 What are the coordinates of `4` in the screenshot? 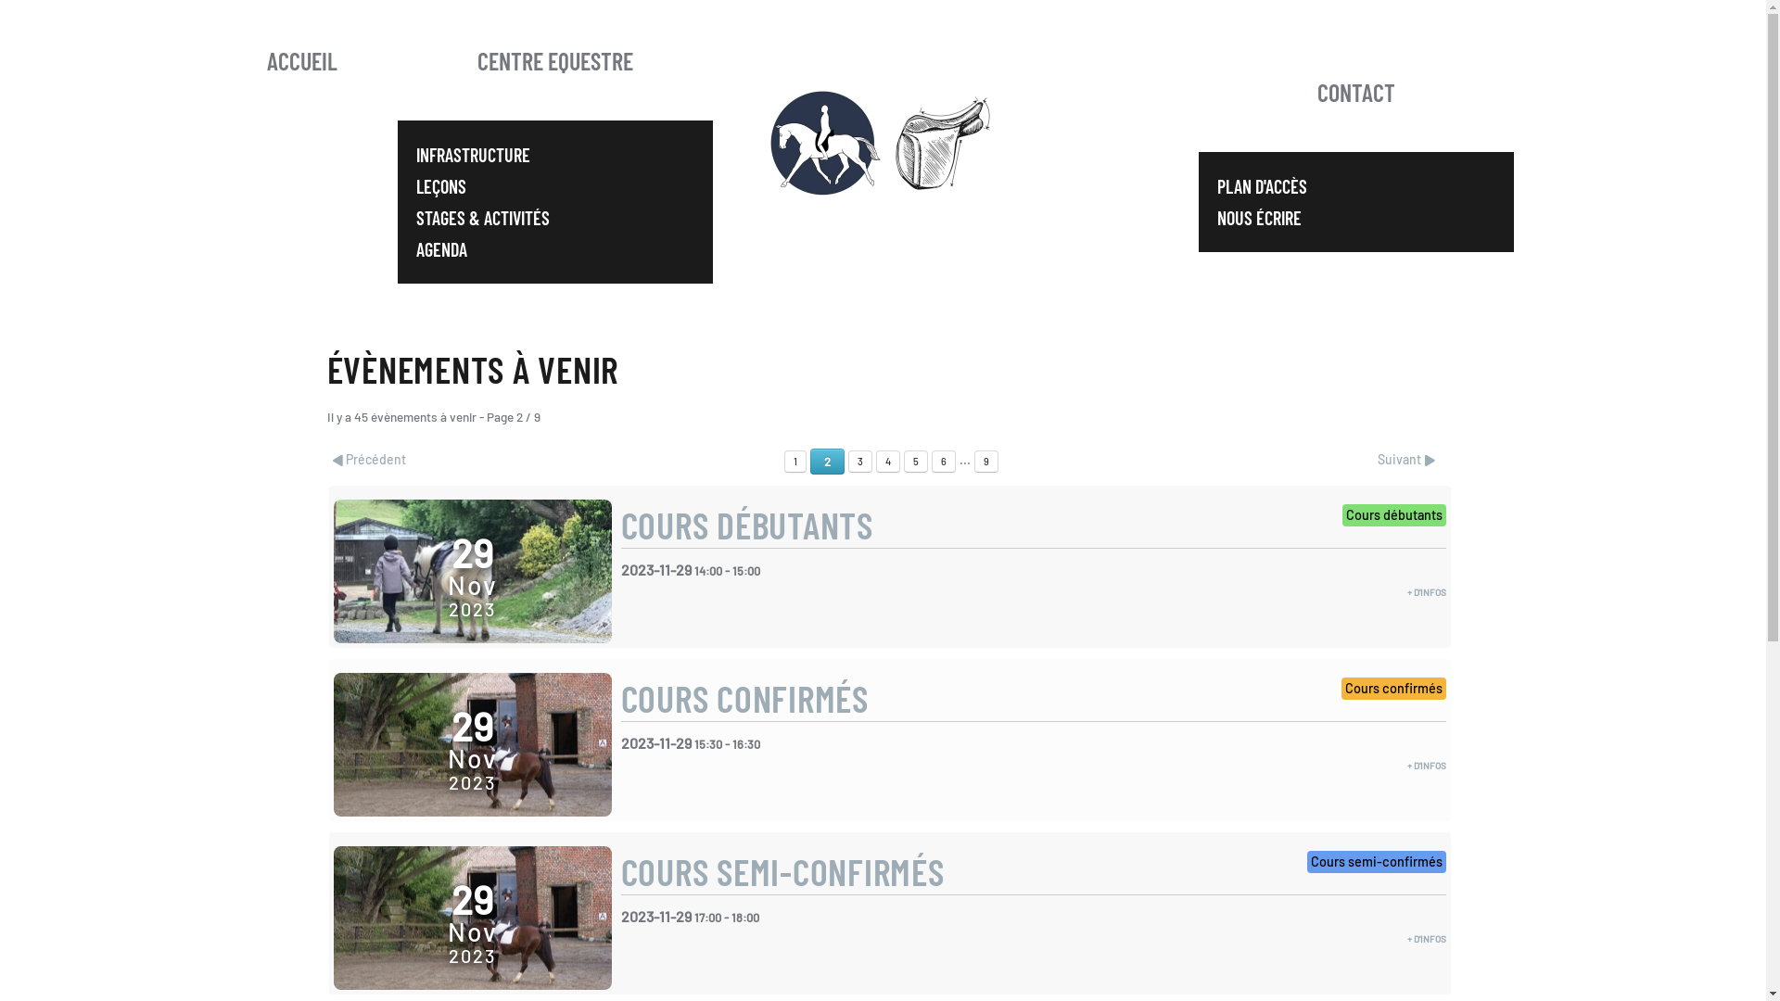 It's located at (888, 462).